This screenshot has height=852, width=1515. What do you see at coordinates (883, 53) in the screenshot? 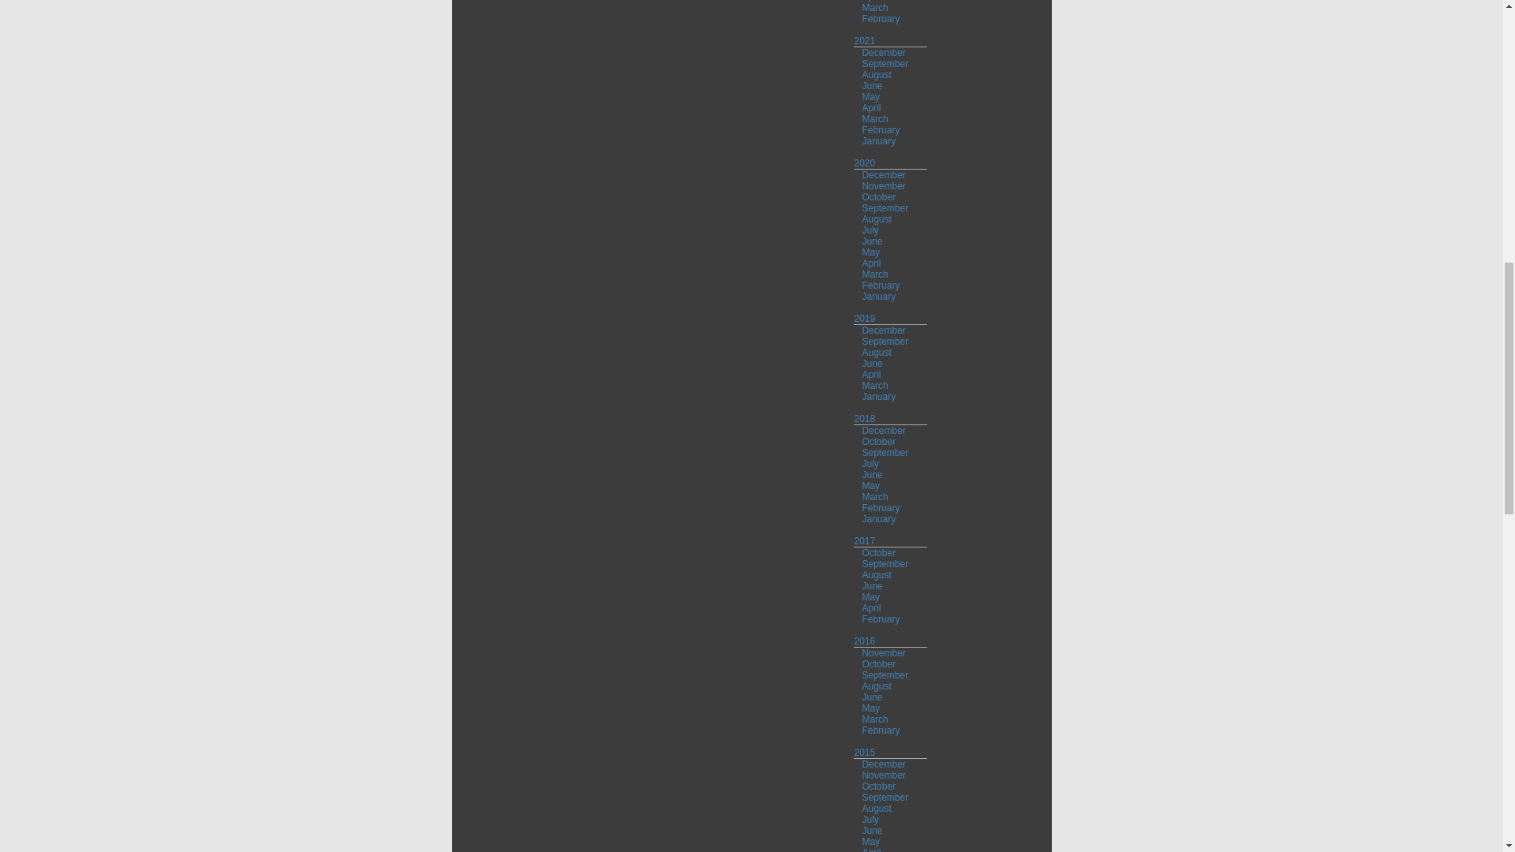
I see `December` at bounding box center [883, 53].